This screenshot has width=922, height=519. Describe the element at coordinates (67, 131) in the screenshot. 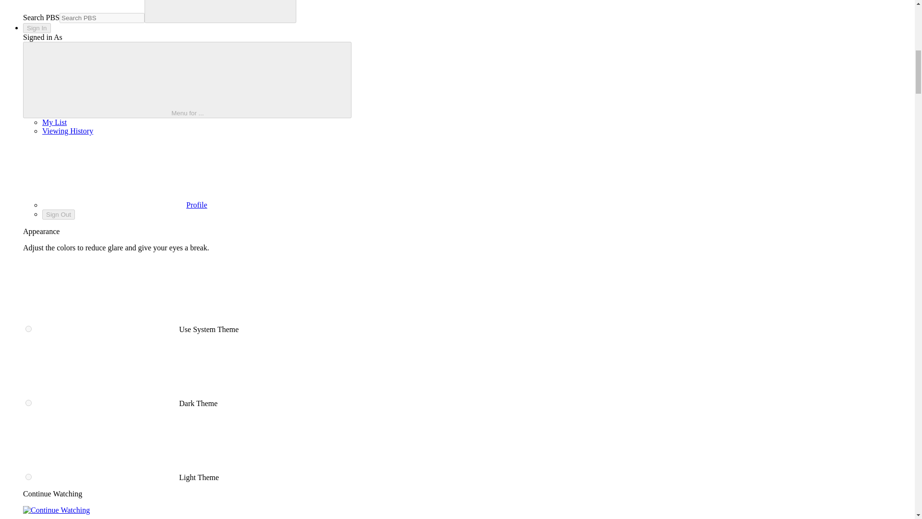

I see `Viewing History` at that location.